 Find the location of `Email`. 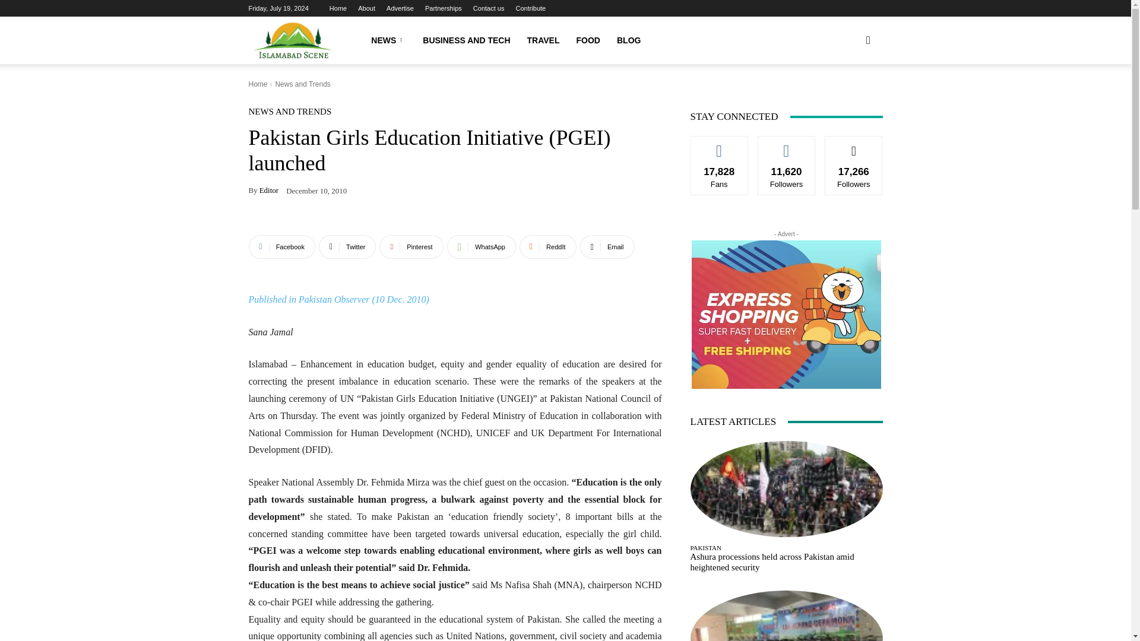

Email is located at coordinates (607, 247).